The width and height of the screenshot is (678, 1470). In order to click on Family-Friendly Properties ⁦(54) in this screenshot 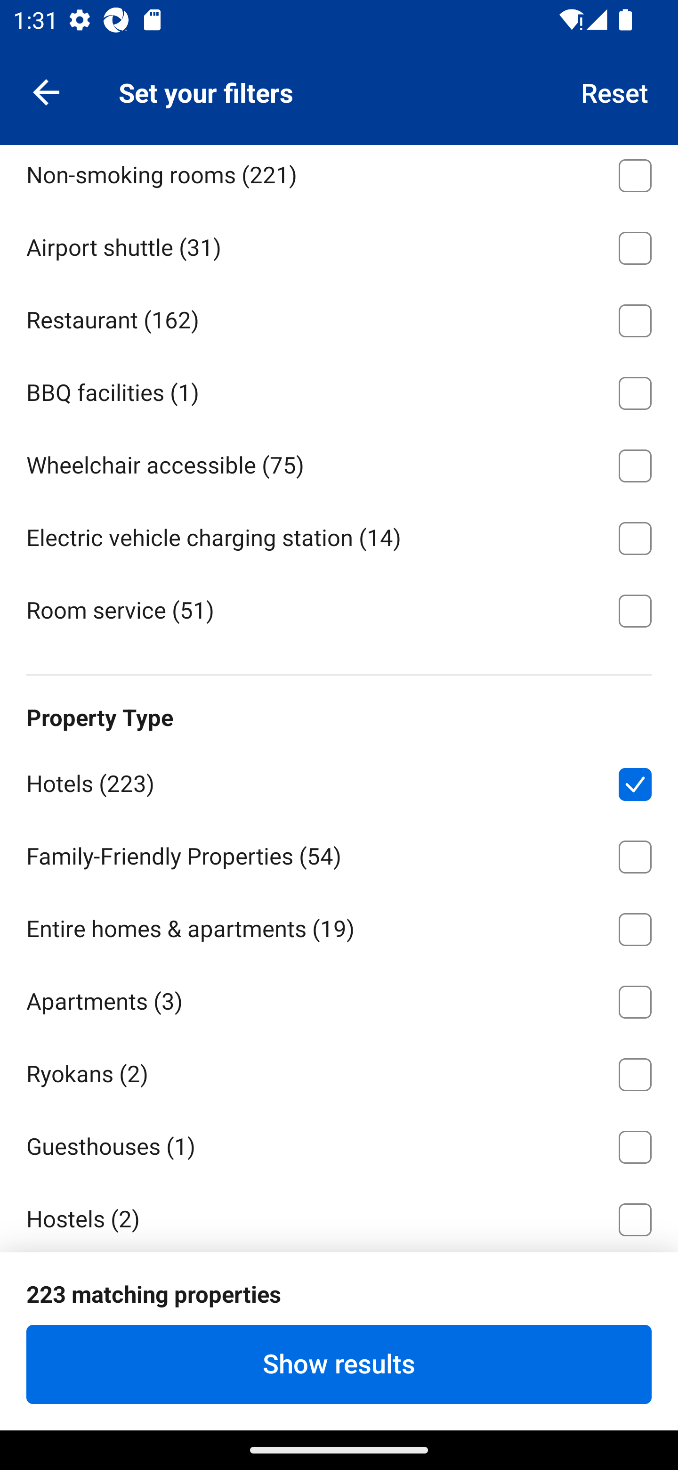, I will do `click(339, 853)`.